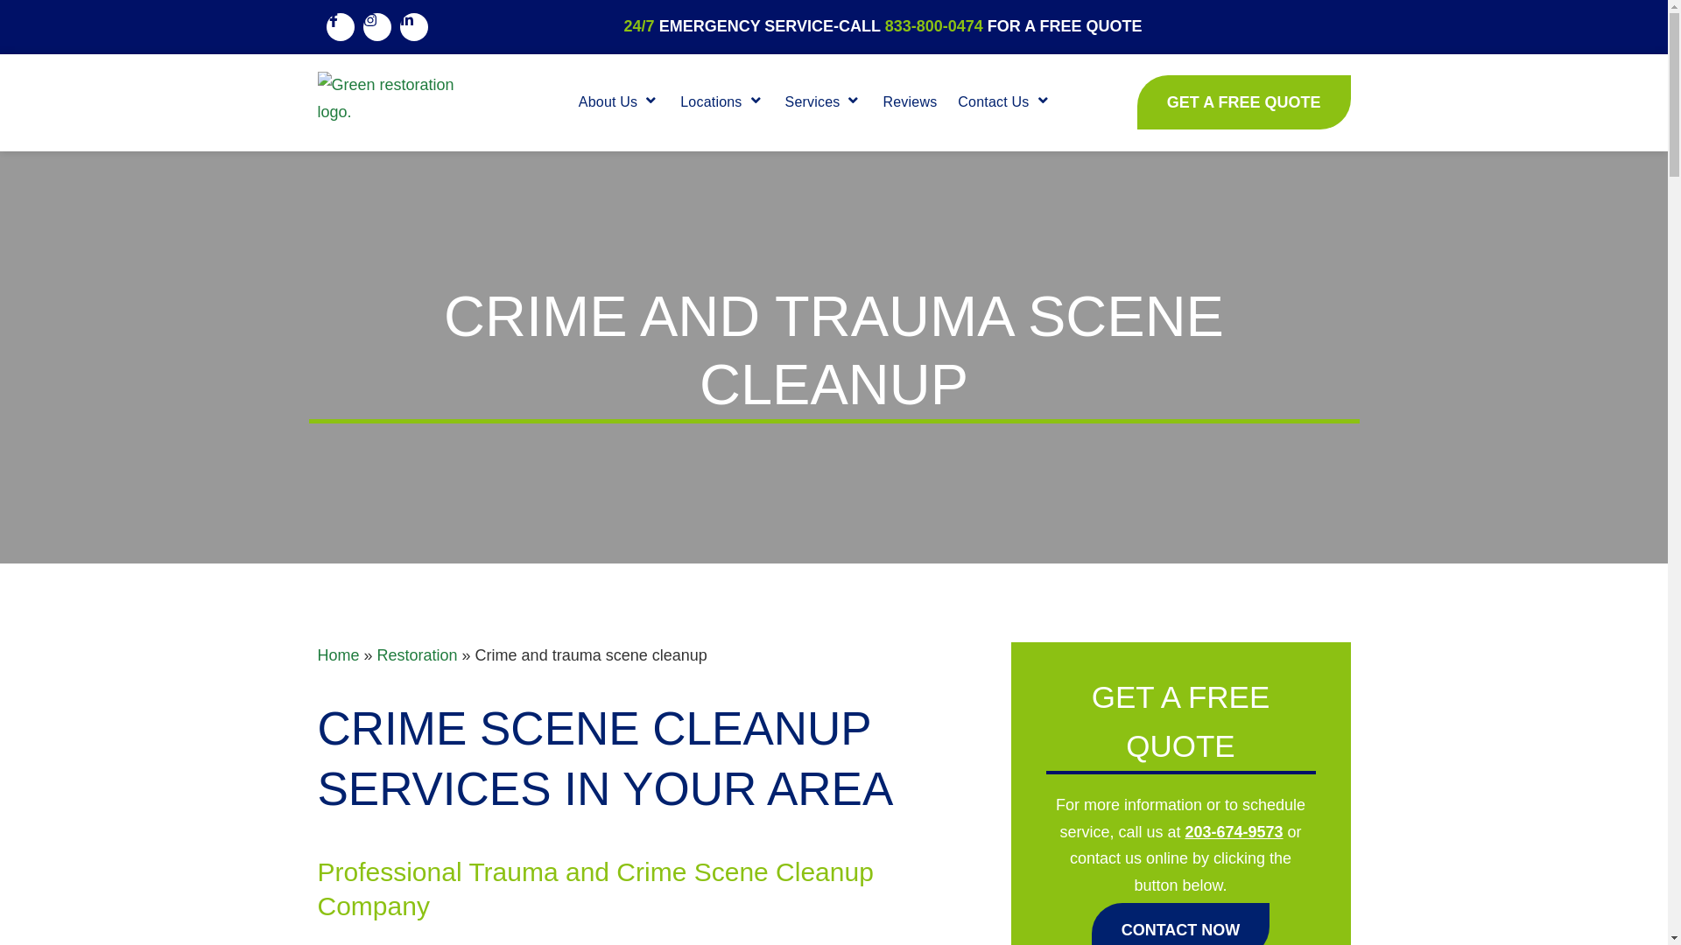 The height and width of the screenshot is (945, 1681). Describe the element at coordinates (608, 101) in the screenshot. I see `About Us` at that location.